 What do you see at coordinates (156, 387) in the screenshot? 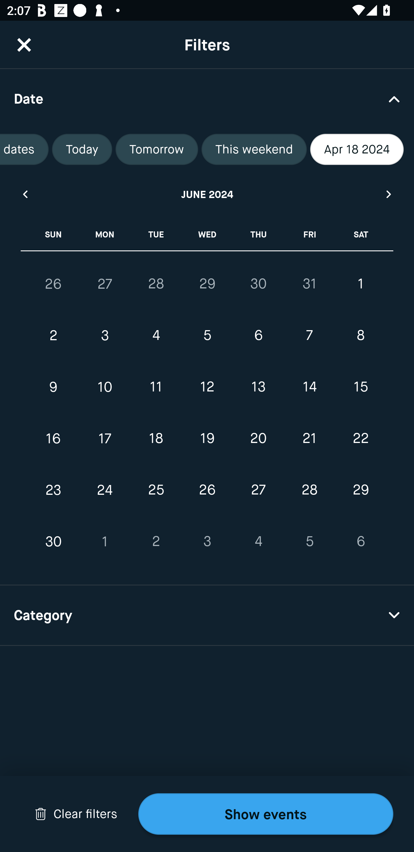
I see `11` at bounding box center [156, 387].